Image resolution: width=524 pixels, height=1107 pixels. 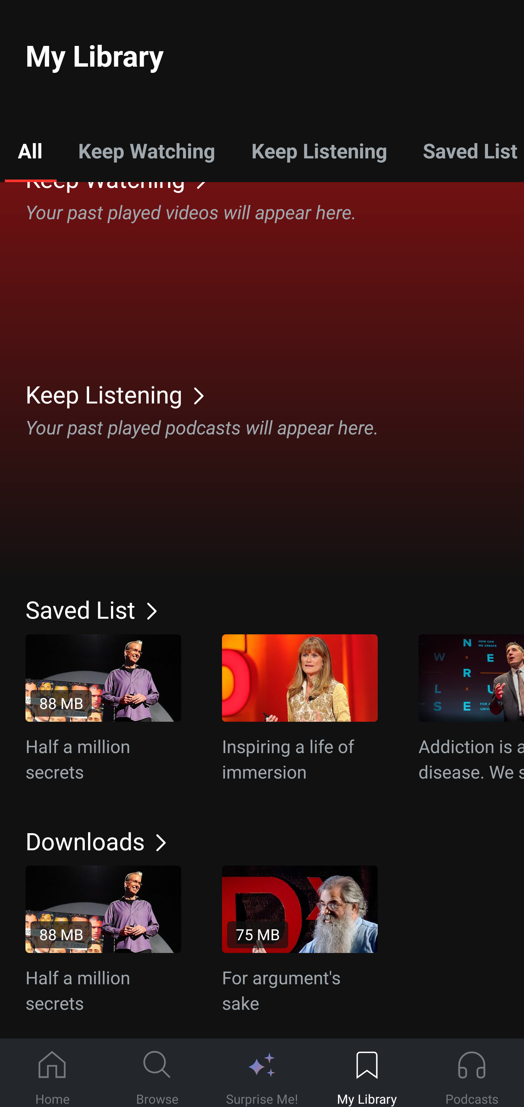 What do you see at coordinates (300, 940) in the screenshot?
I see `75 MB For argument's sake` at bounding box center [300, 940].